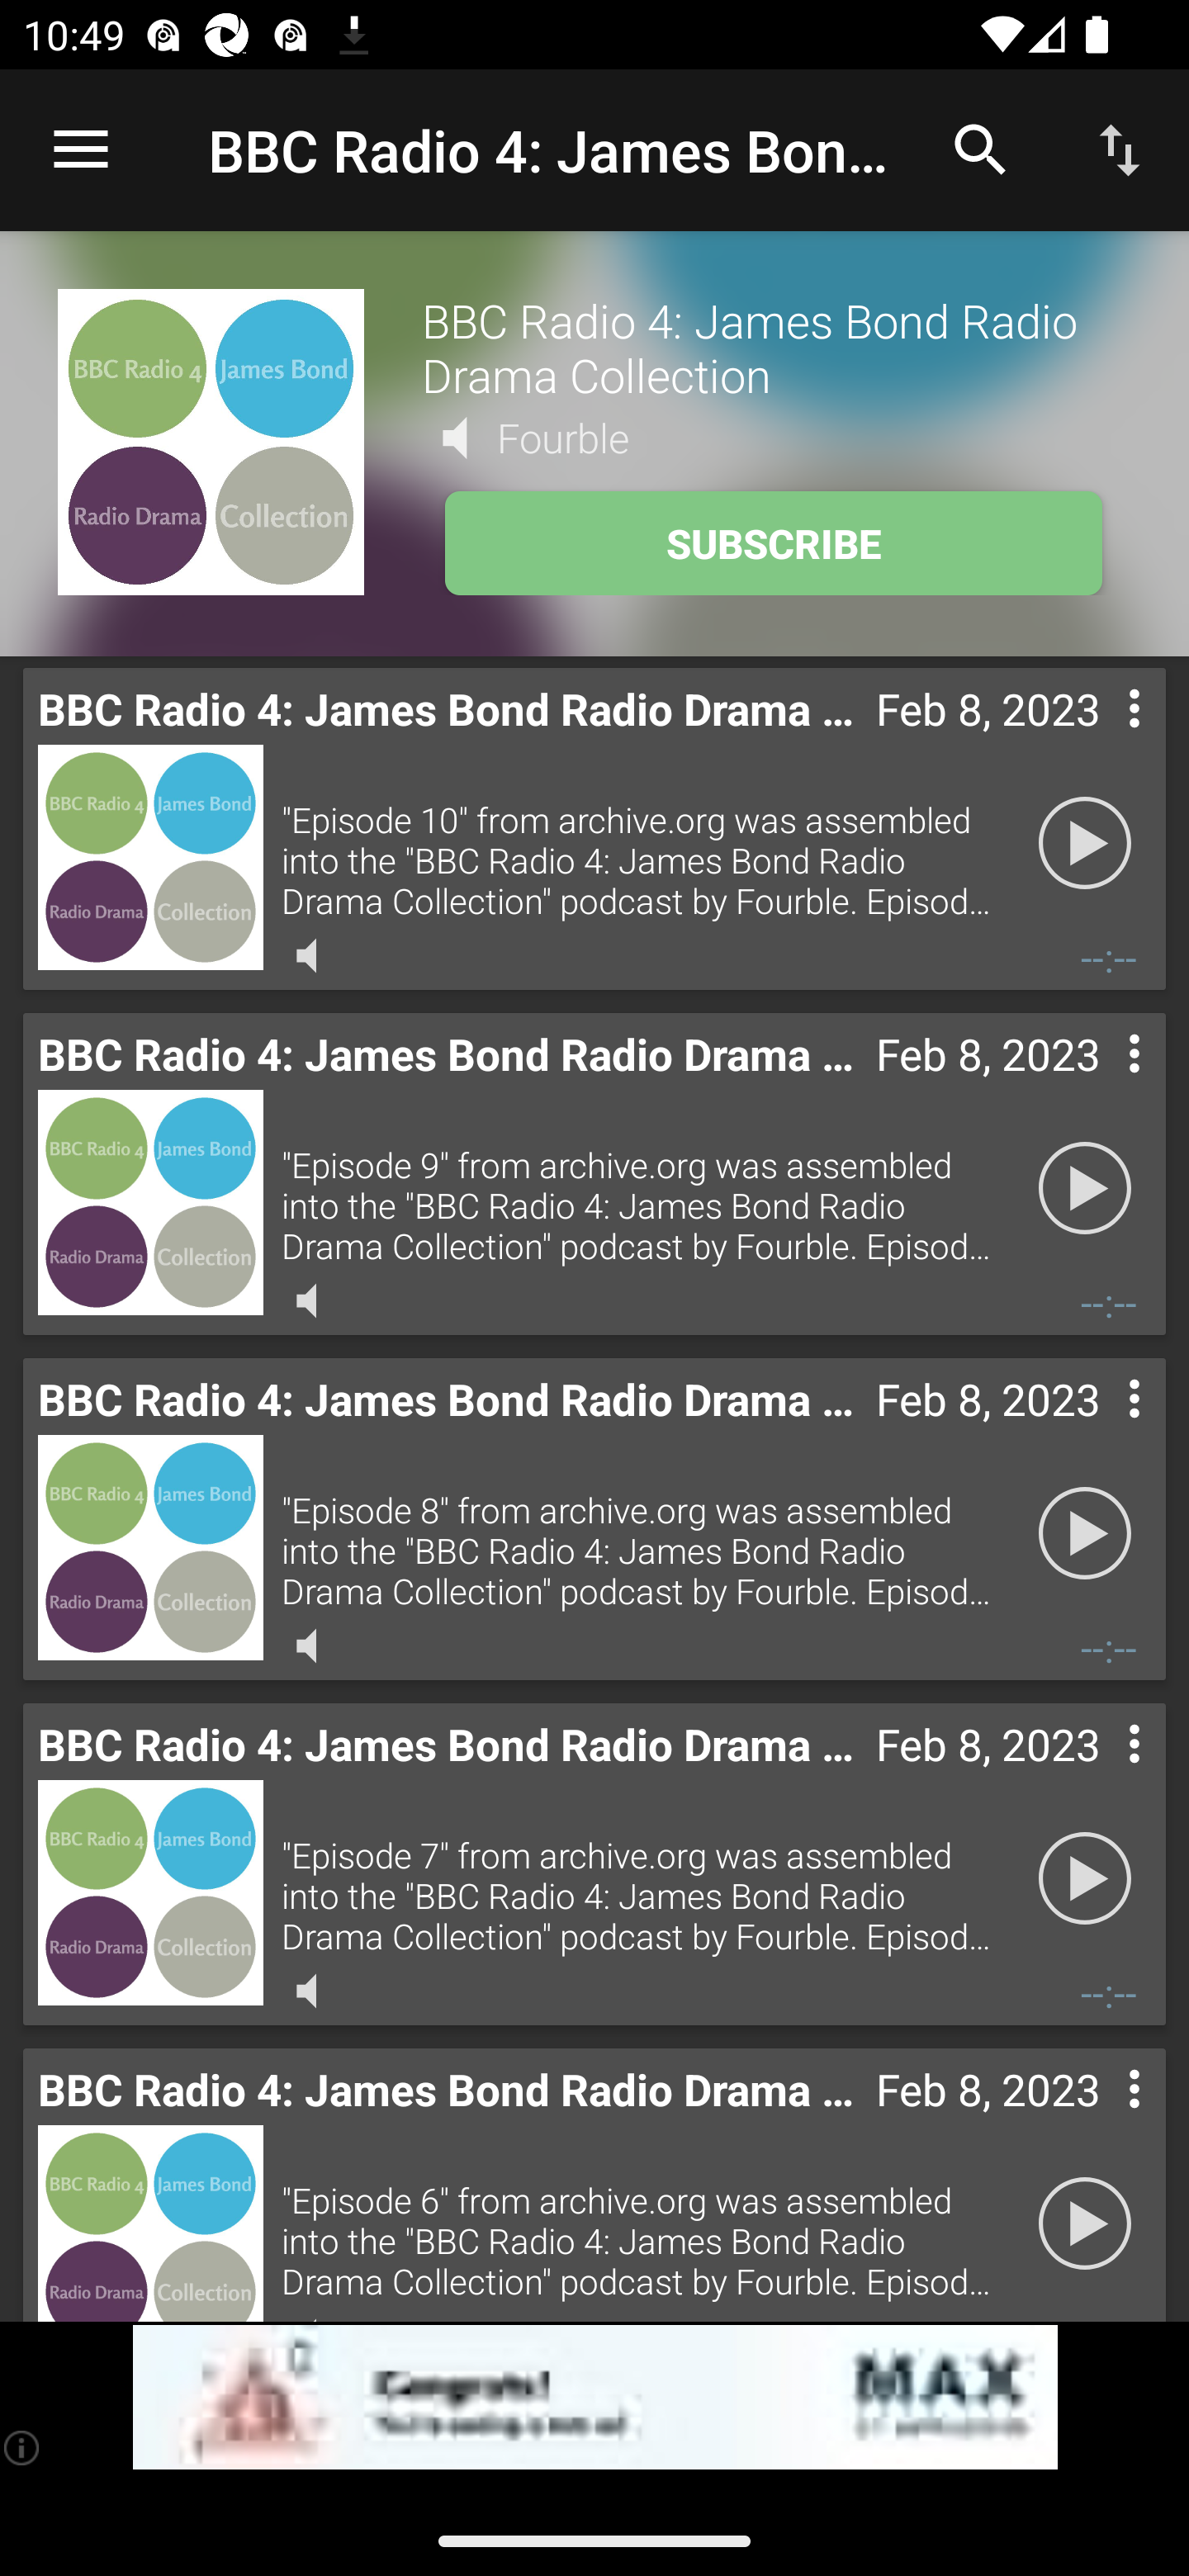 This screenshot has width=1189, height=2576. What do you see at coordinates (1085, 2224) in the screenshot?
I see `Play` at bounding box center [1085, 2224].